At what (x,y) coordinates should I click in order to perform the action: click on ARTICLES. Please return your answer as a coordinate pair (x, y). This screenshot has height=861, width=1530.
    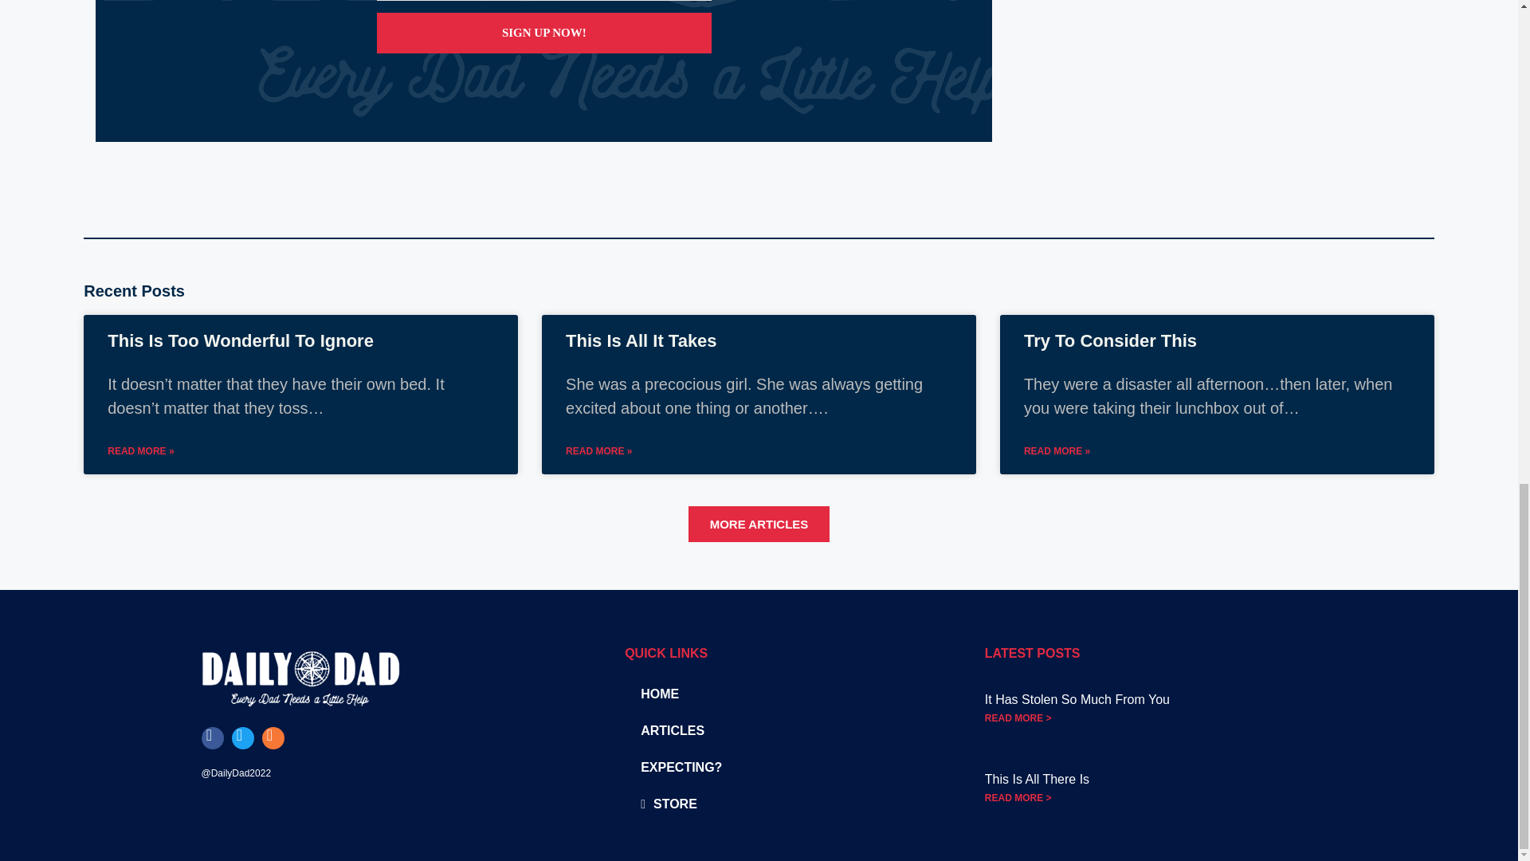
    Looking at the image, I should click on (765, 730).